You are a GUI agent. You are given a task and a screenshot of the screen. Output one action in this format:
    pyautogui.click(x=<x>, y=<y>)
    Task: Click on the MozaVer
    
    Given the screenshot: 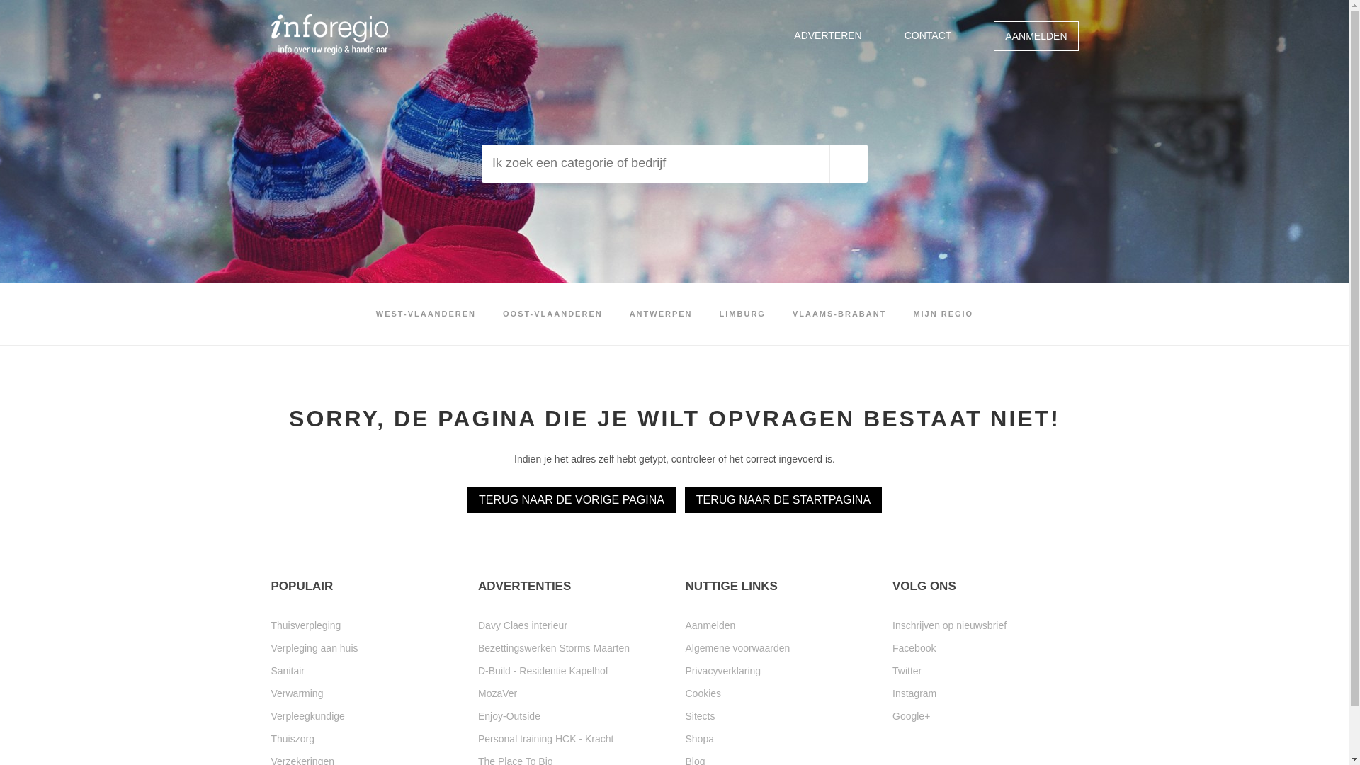 What is the action you would take?
    pyautogui.click(x=571, y=693)
    